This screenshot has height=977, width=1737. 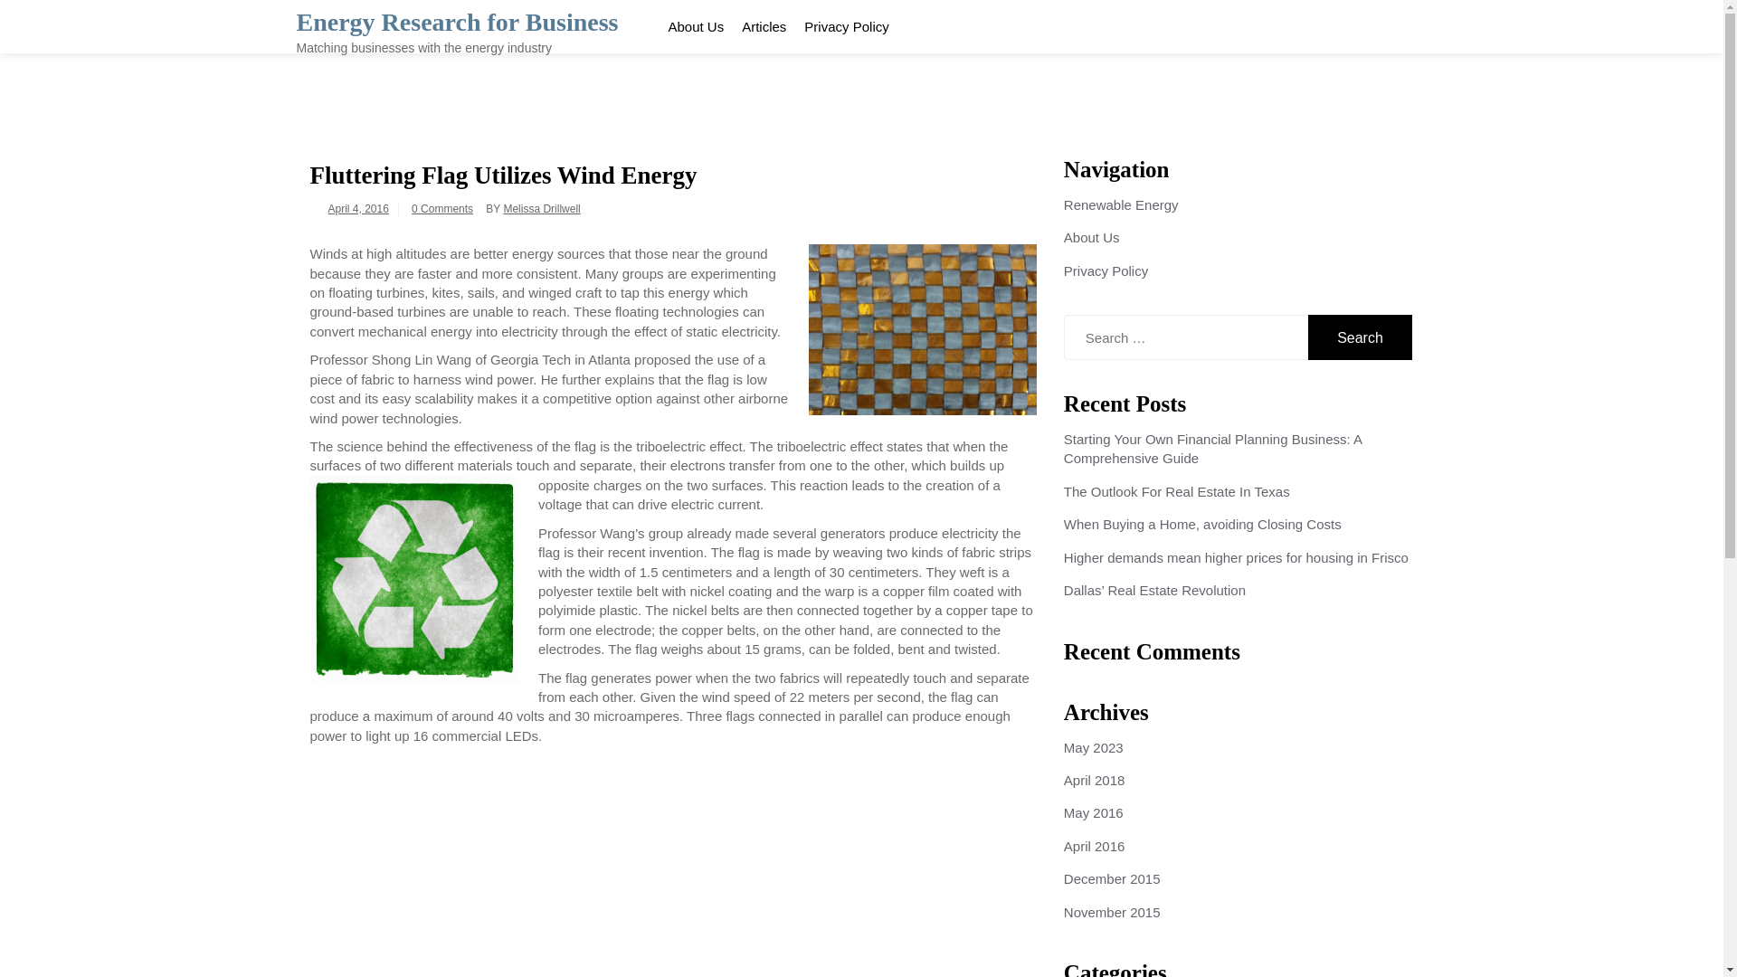 What do you see at coordinates (1121, 204) in the screenshot?
I see `Renewable Energy` at bounding box center [1121, 204].